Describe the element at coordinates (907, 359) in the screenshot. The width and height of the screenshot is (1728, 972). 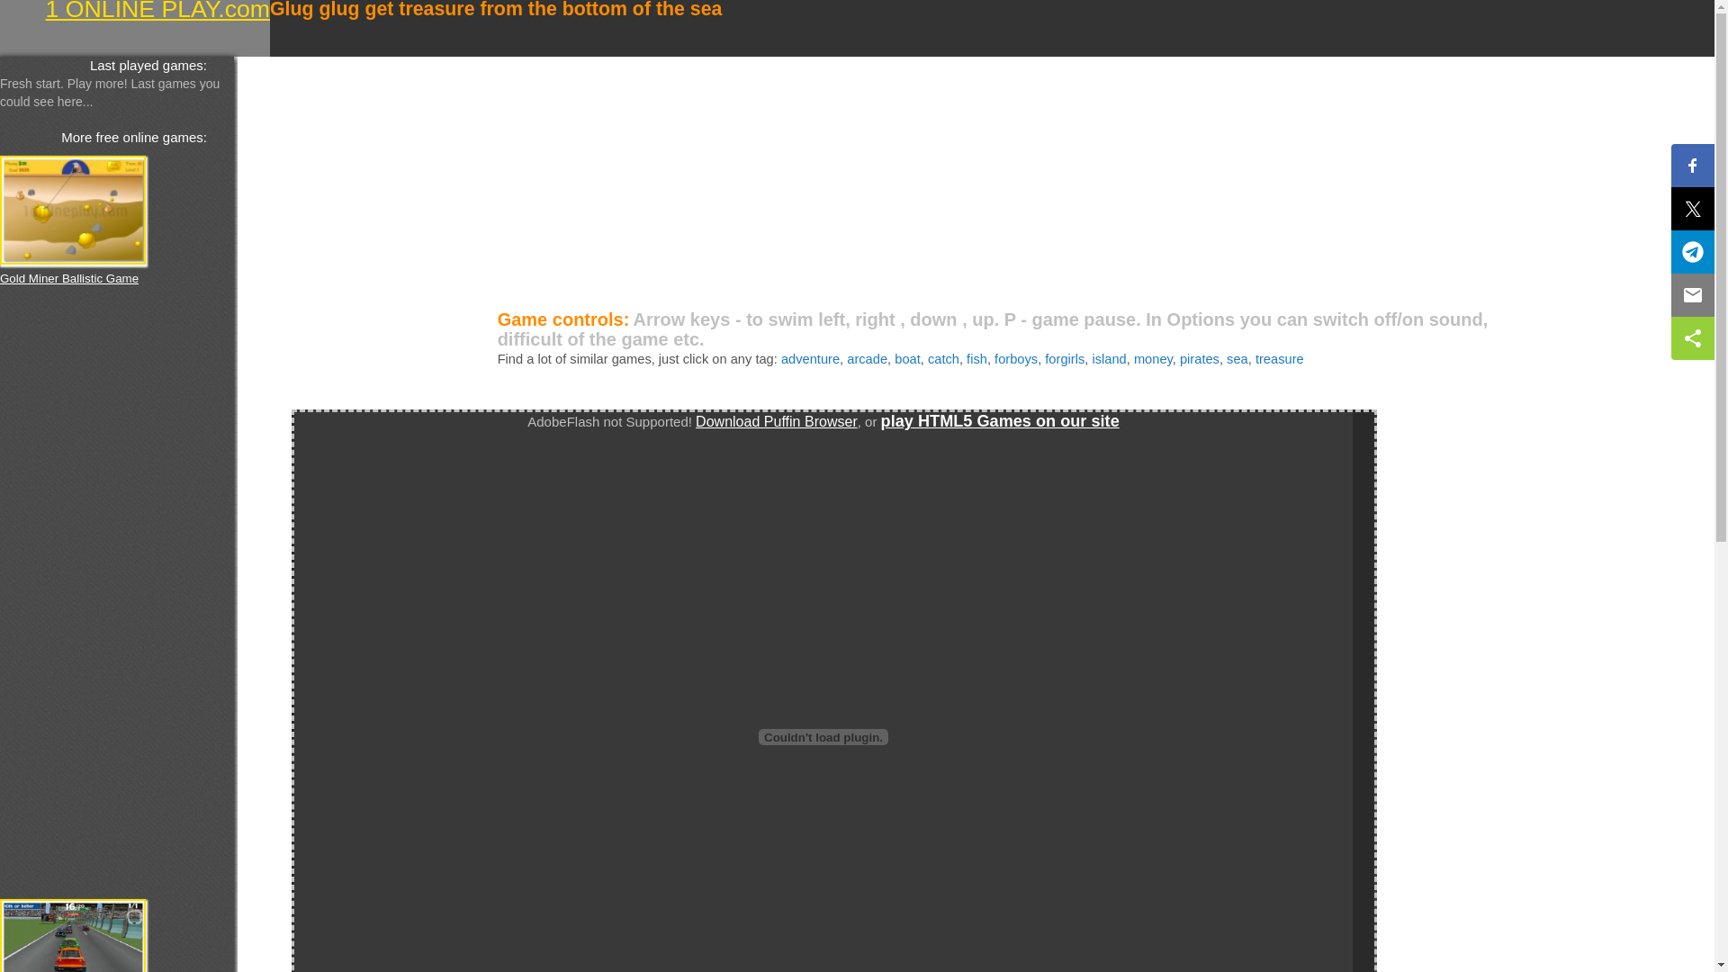
I see `boat` at that location.